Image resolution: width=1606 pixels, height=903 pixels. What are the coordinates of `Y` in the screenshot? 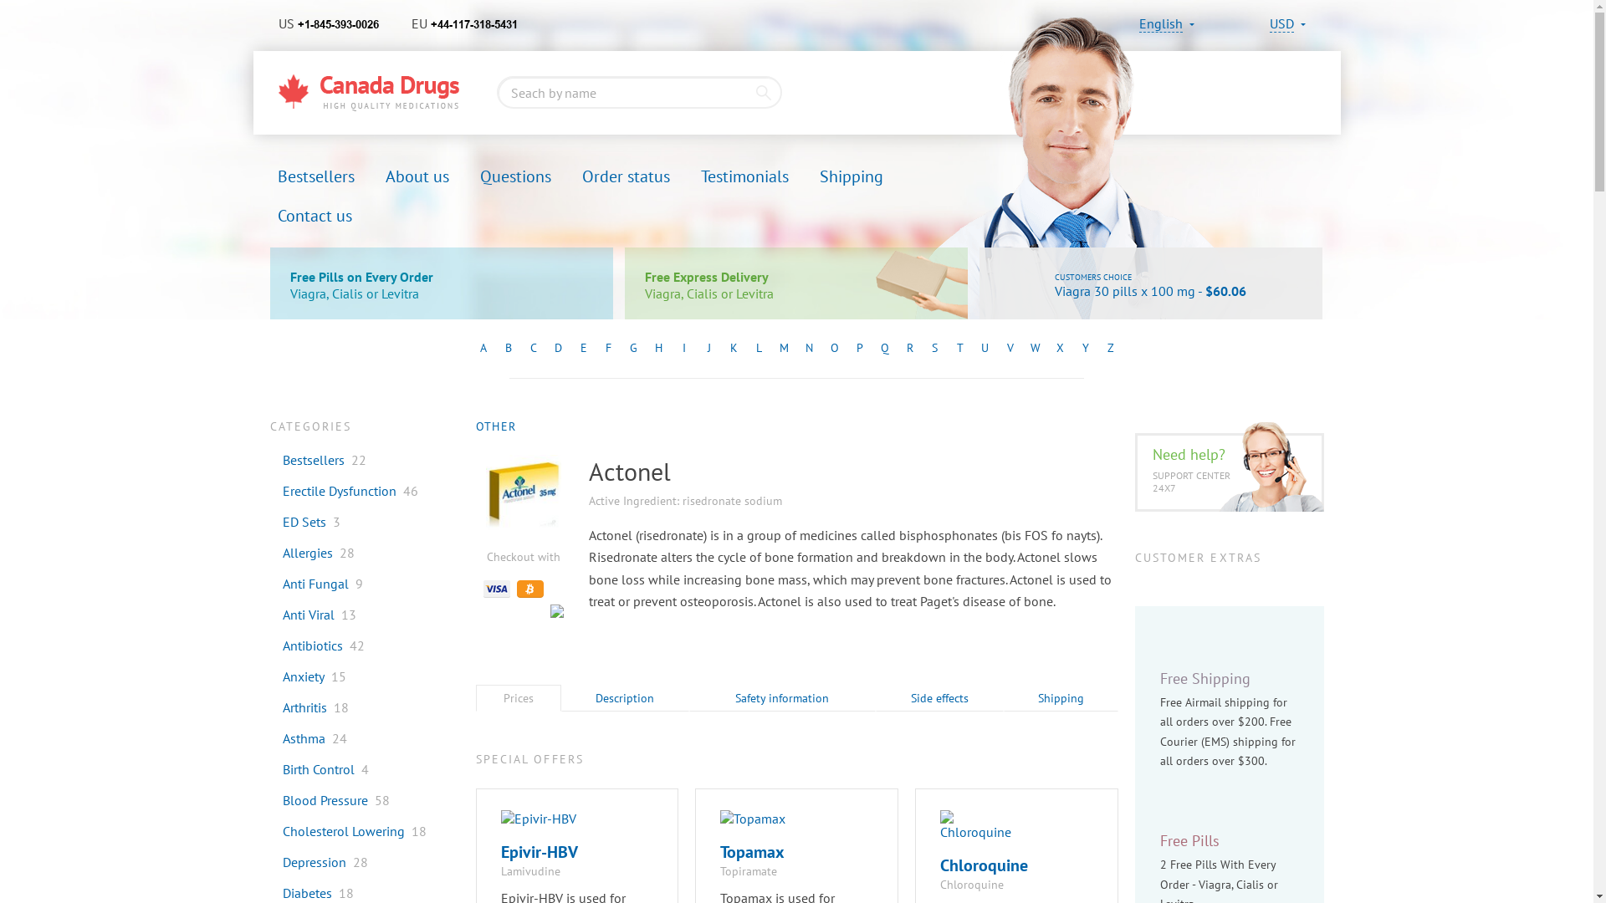 It's located at (1085, 349).